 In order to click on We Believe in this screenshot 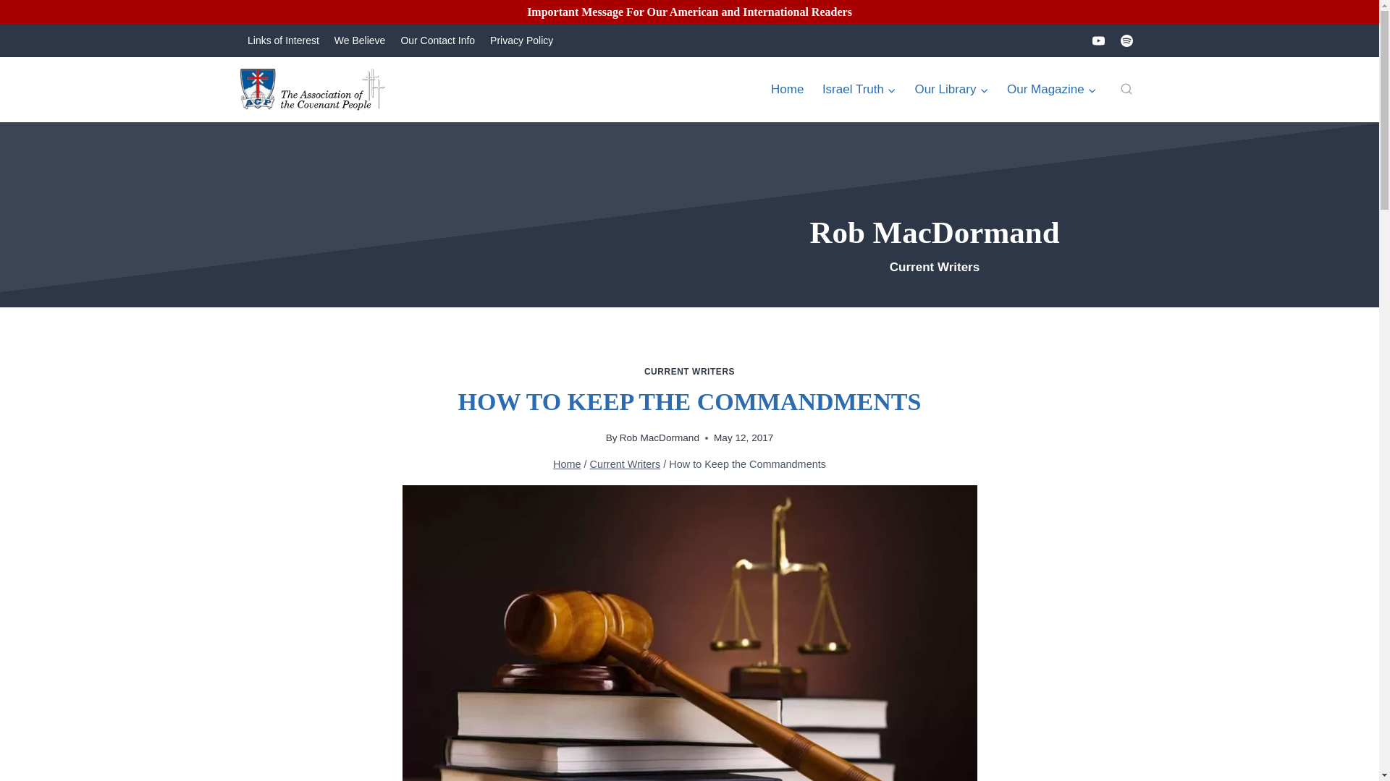, I will do `click(360, 40)`.